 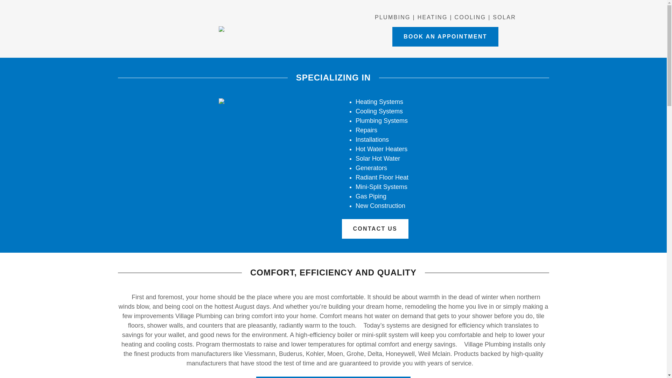 What do you see at coordinates (375, 229) in the screenshot?
I see `CONTACT US` at bounding box center [375, 229].